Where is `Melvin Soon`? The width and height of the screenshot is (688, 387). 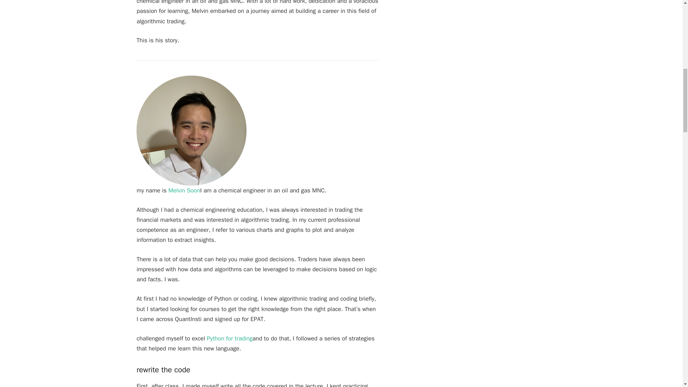
Melvin Soon is located at coordinates (184, 190).